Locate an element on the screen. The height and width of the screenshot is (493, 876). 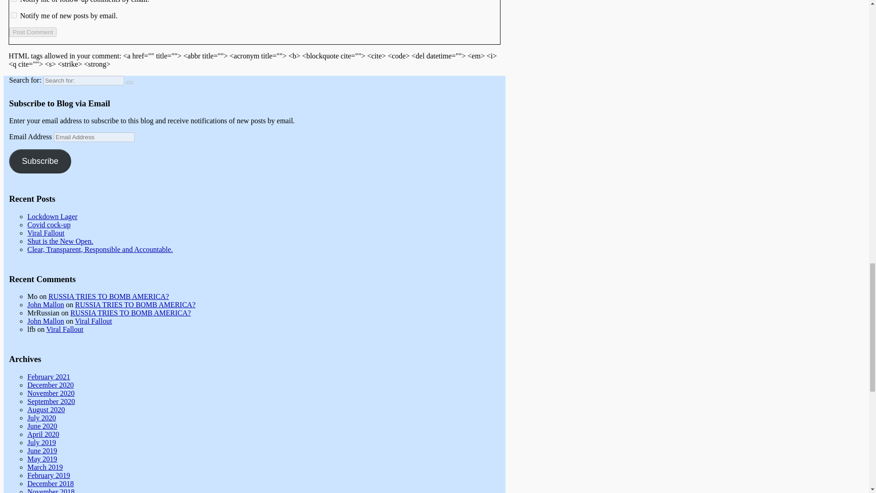
Shut is the New Open. is located at coordinates (60, 241).